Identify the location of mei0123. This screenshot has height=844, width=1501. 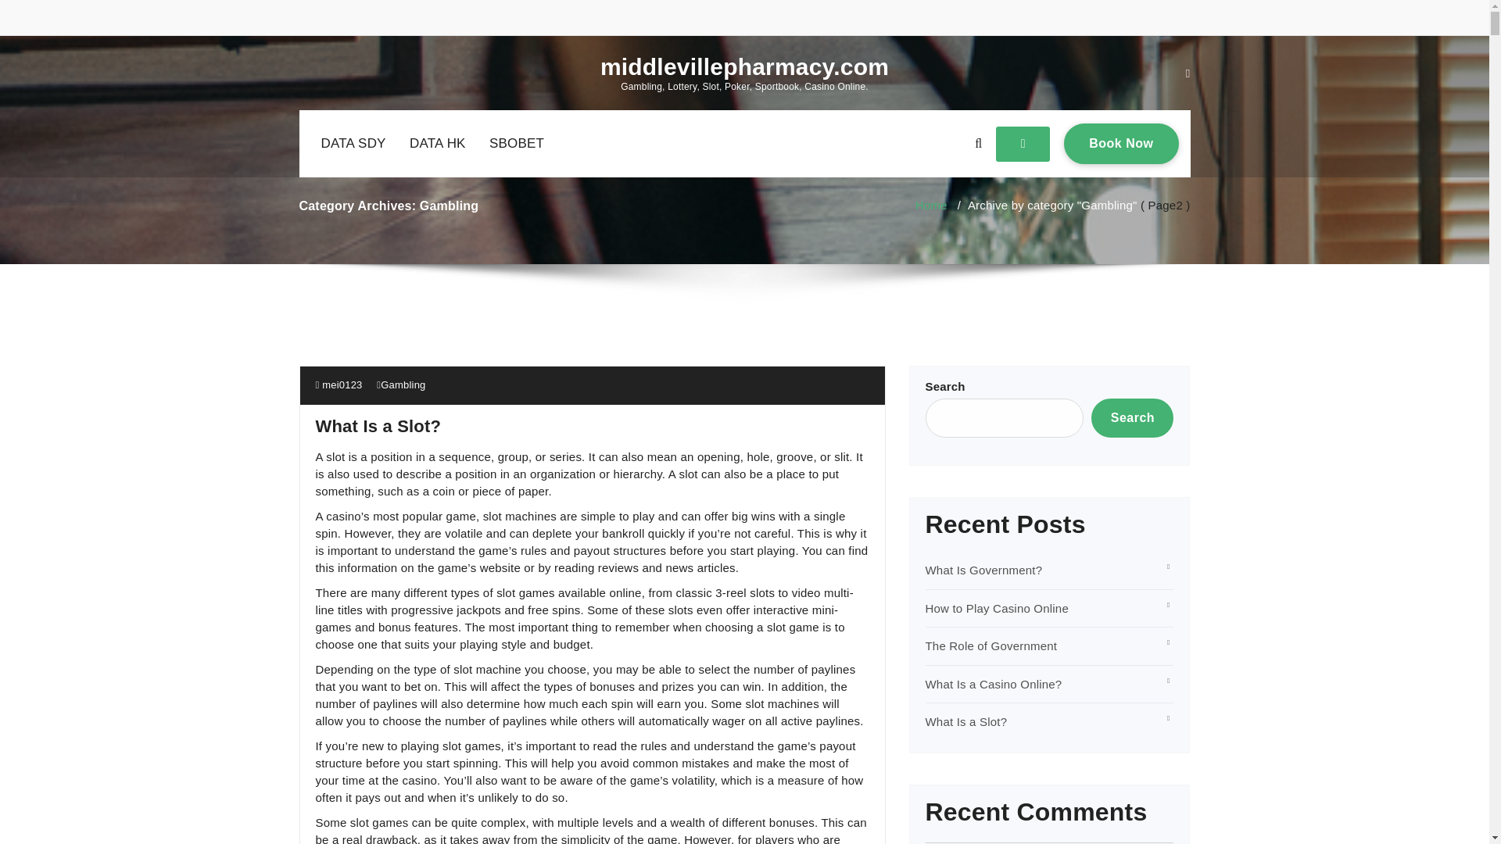
(517, 144).